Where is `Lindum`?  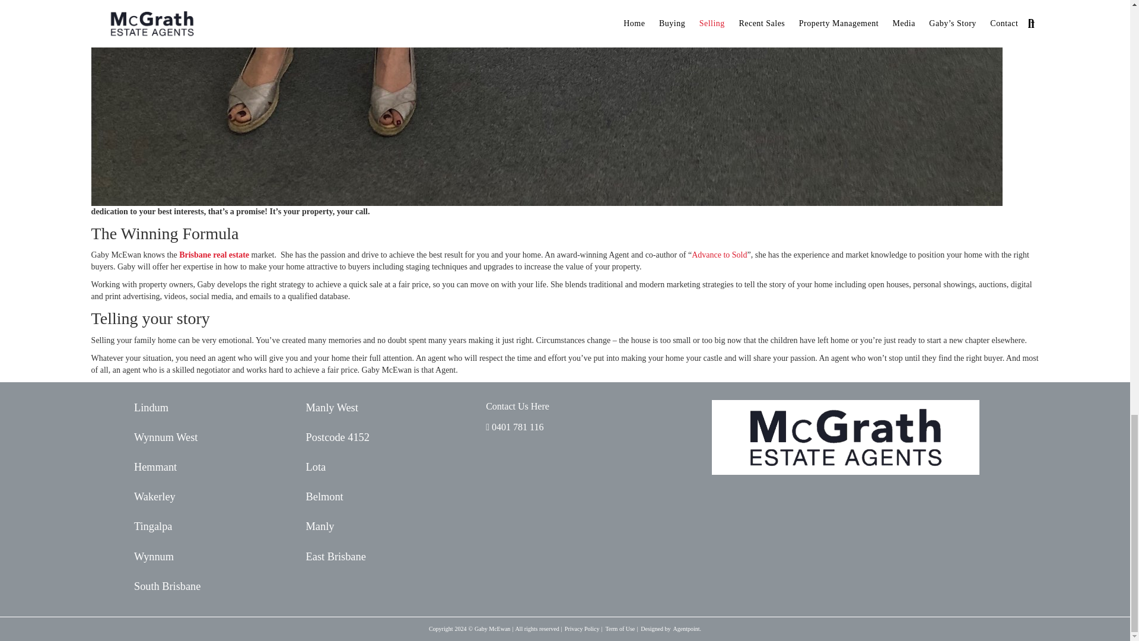
Lindum is located at coordinates (215, 407).